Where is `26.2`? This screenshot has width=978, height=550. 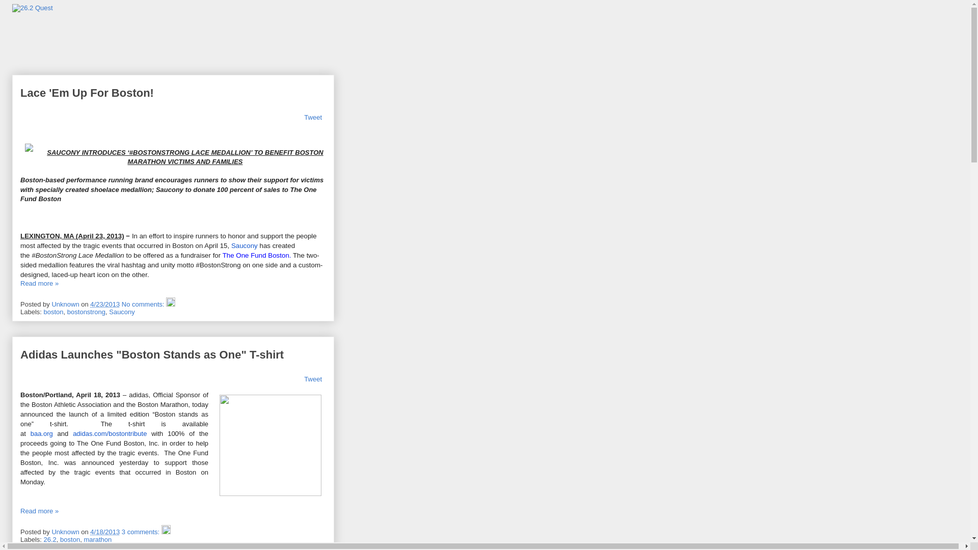
26.2 is located at coordinates (50, 540).